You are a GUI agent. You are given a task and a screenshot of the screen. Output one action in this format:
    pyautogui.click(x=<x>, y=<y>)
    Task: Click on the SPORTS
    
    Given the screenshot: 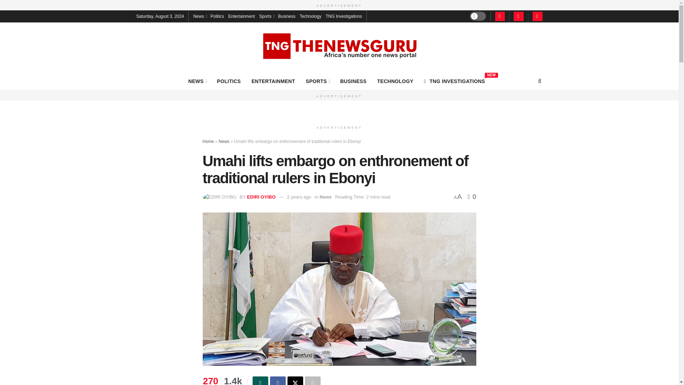 What is the action you would take?
    pyautogui.click(x=343, y=16)
    